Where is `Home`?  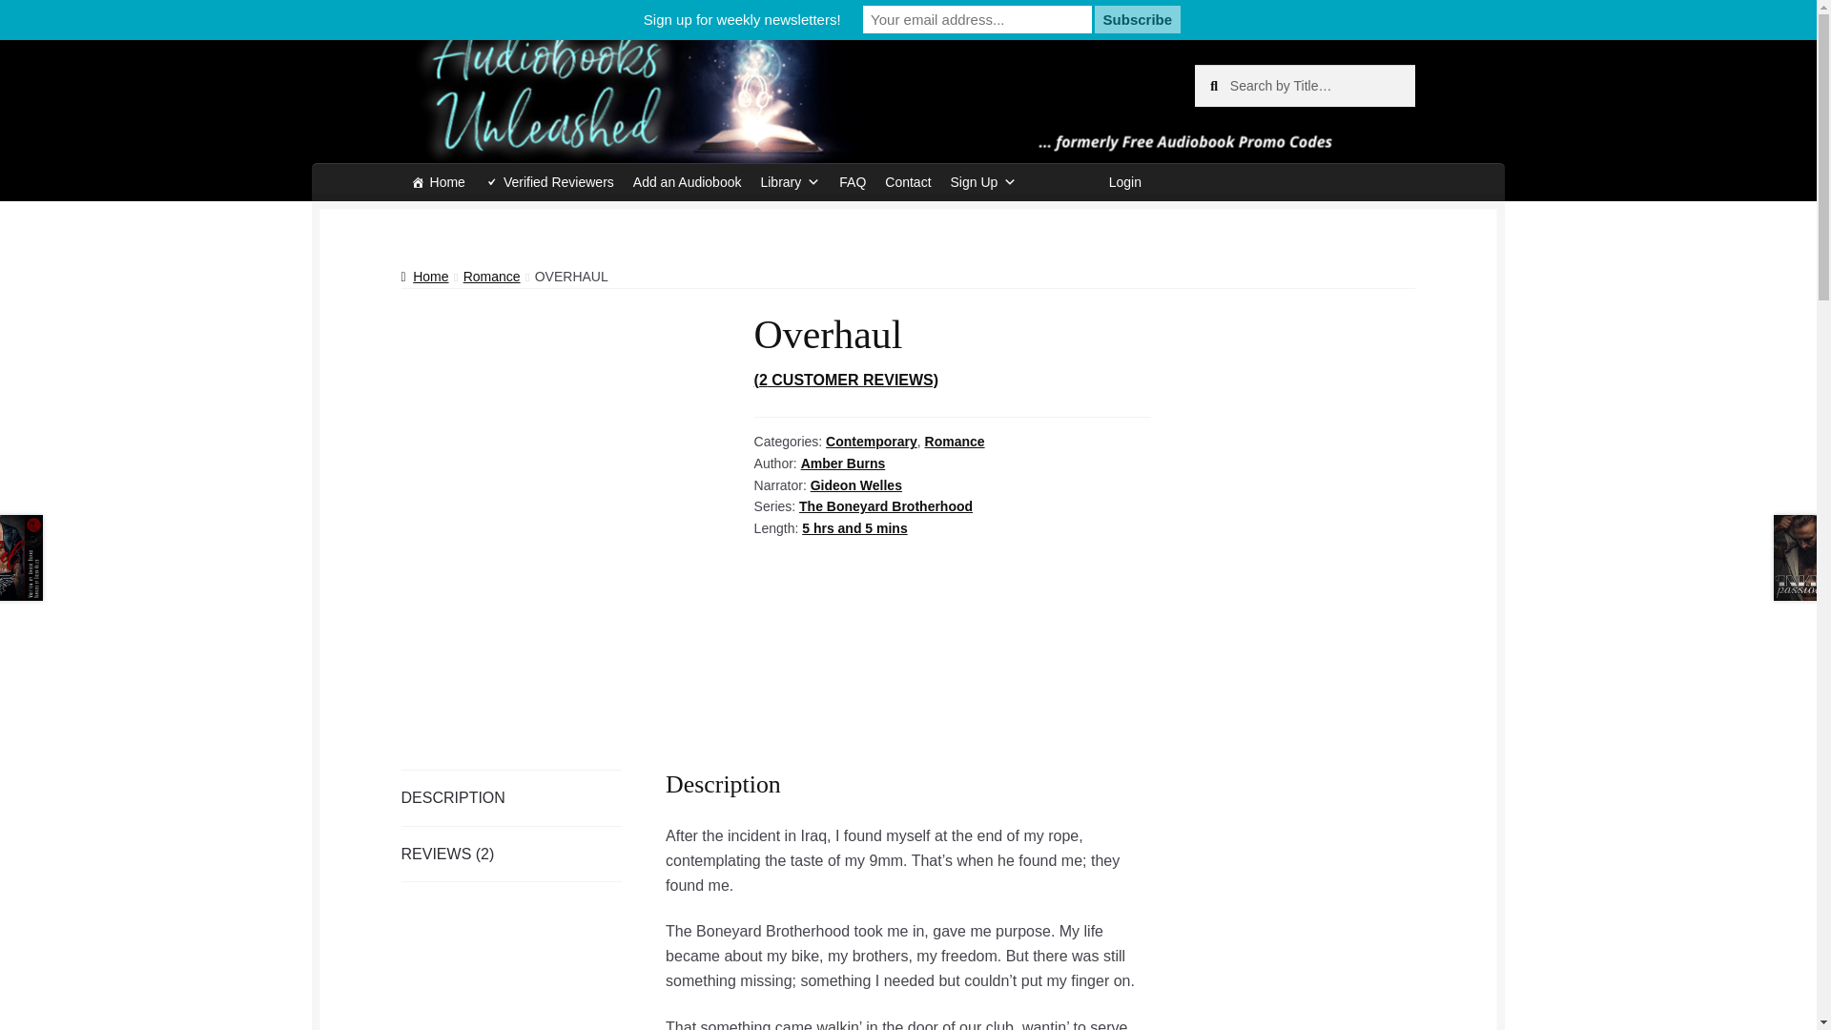
Home is located at coordinates (424, 277).